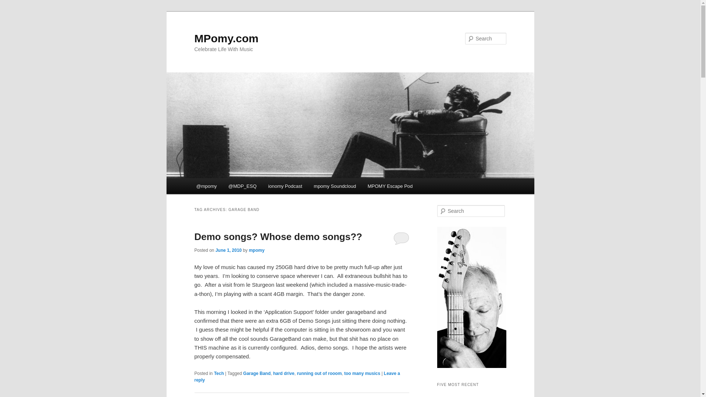 This screenshot has width=706, height=397. Describe the element at coordinates (297, 376) in the screenshot. I see `Leave a reply` at that location.